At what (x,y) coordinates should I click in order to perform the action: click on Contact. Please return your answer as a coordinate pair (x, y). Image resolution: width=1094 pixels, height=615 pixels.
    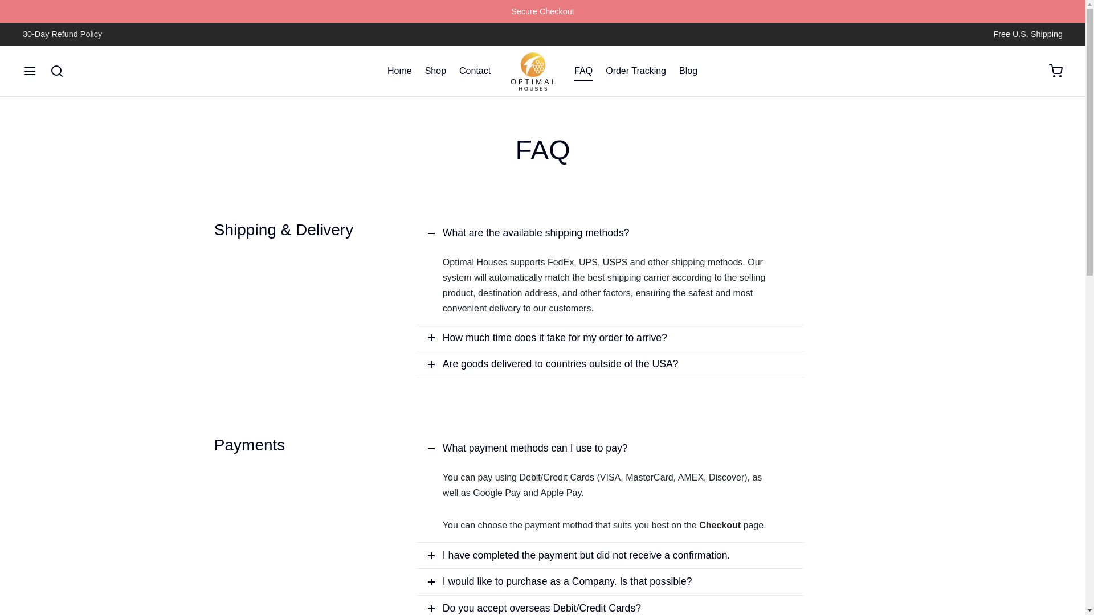
    Looking at the image, I should click on (475, 71).